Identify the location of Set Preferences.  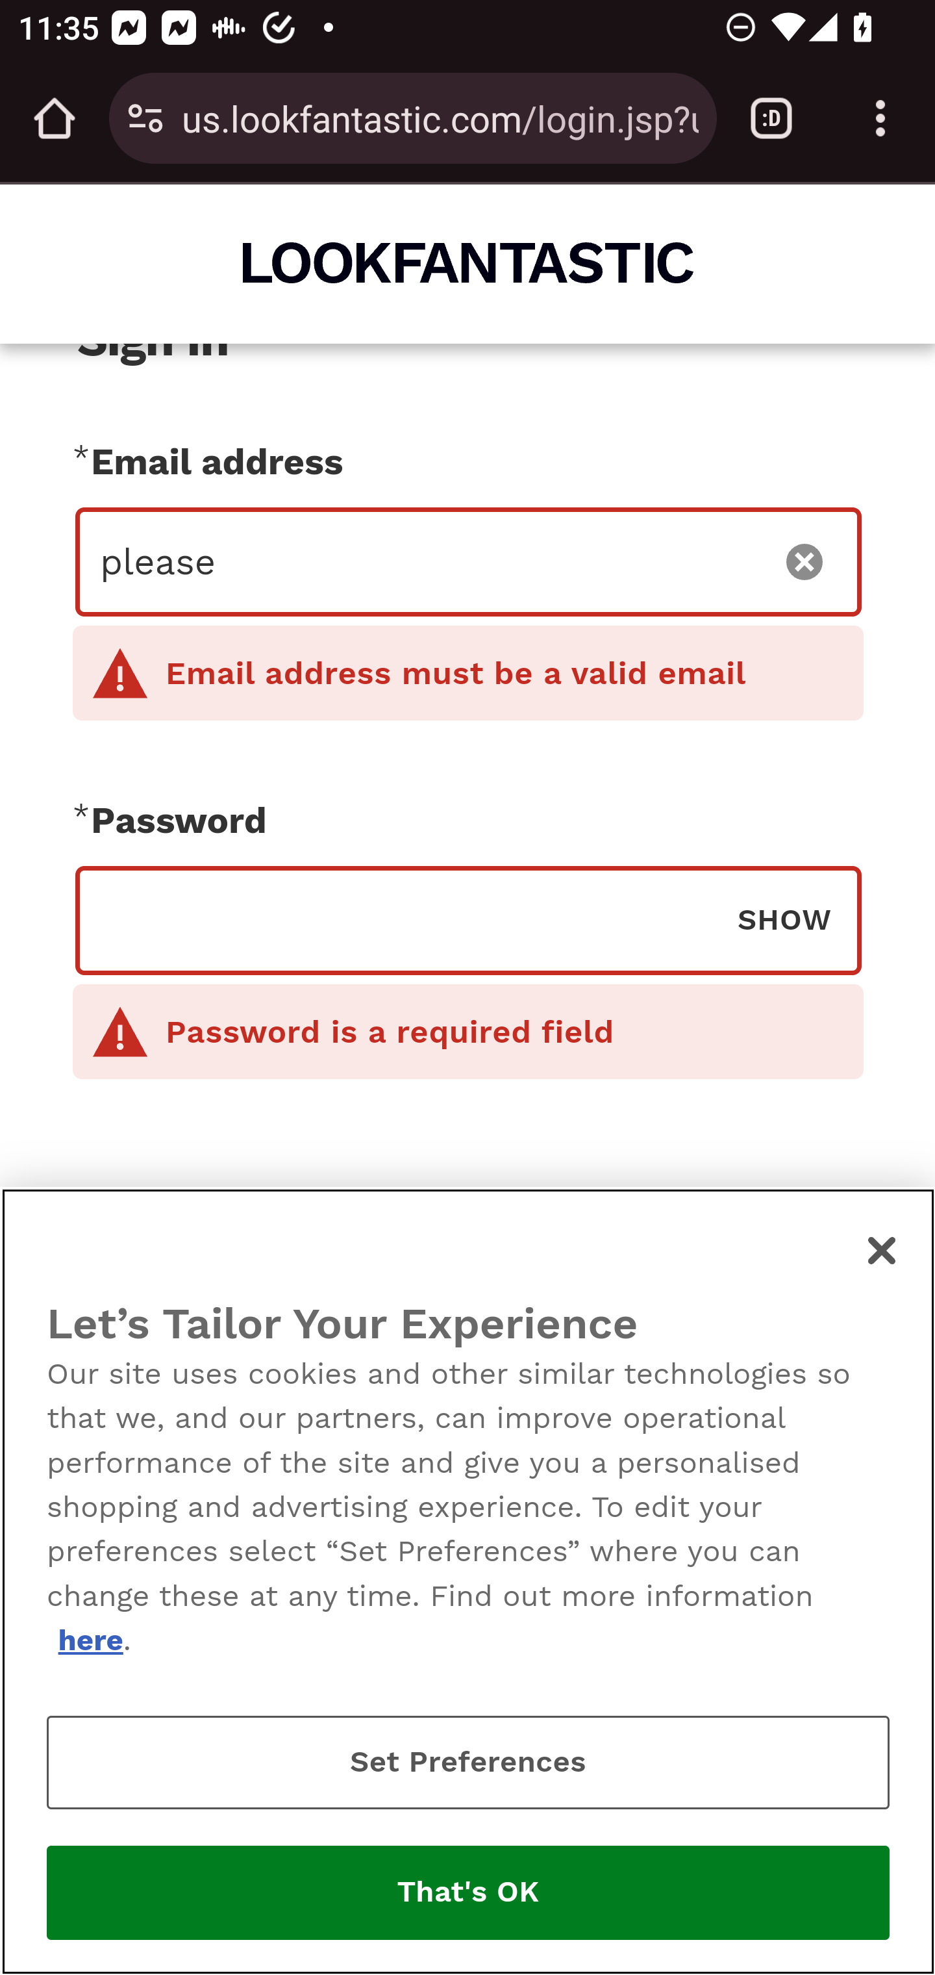
(468, 1762).